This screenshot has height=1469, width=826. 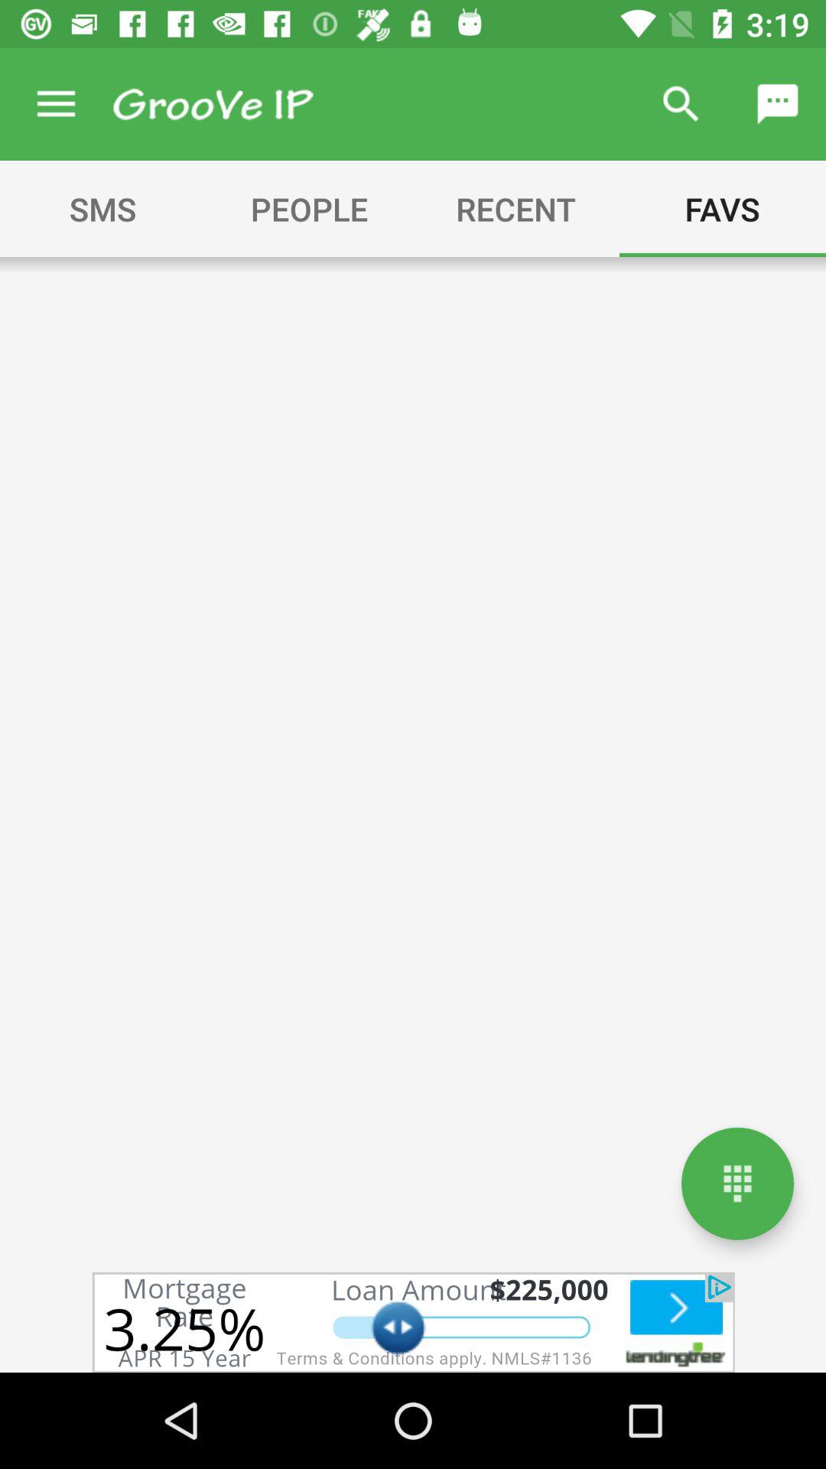 What do you see at coordinates (413, 1322) in the screenshot?
I see `loan application` at bounding box center [413, 1322].